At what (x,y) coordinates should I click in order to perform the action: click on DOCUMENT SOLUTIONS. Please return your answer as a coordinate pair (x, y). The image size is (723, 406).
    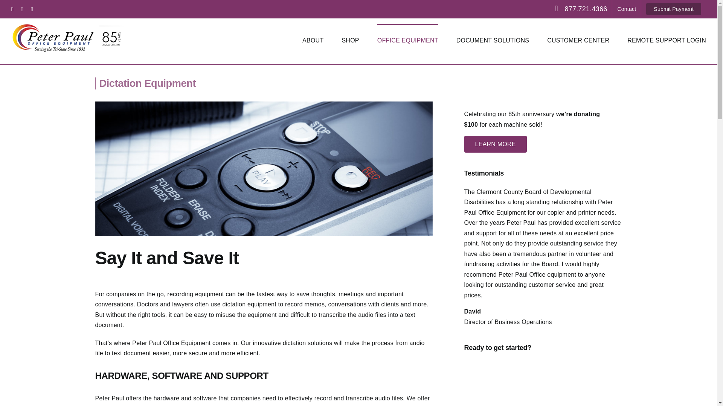
    Looking at the image, I should click on (493, 39).